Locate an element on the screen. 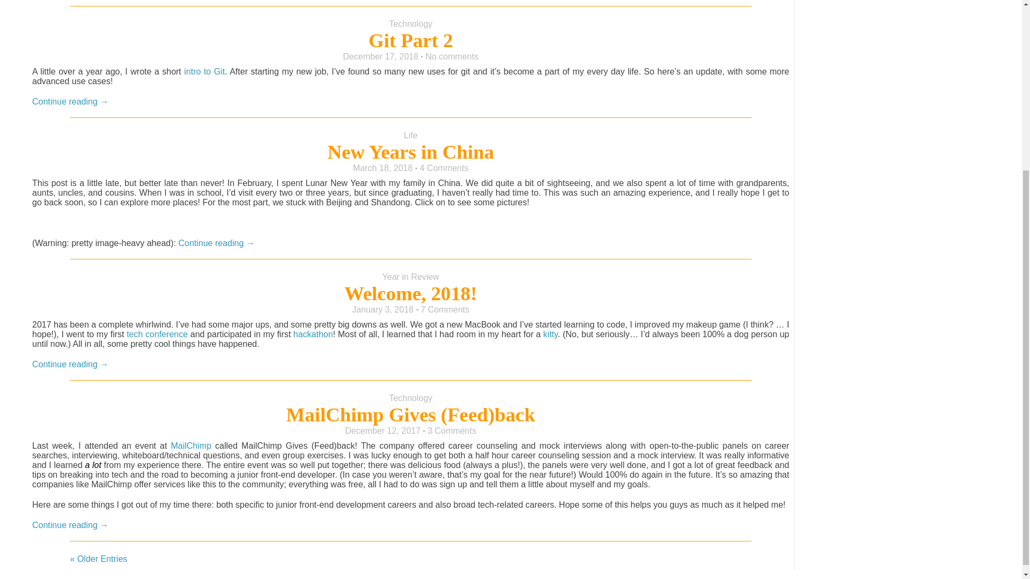 The height and width of the screenshot is (579, 1030). Welcome, 2018! is located at coordinates (410, 294).